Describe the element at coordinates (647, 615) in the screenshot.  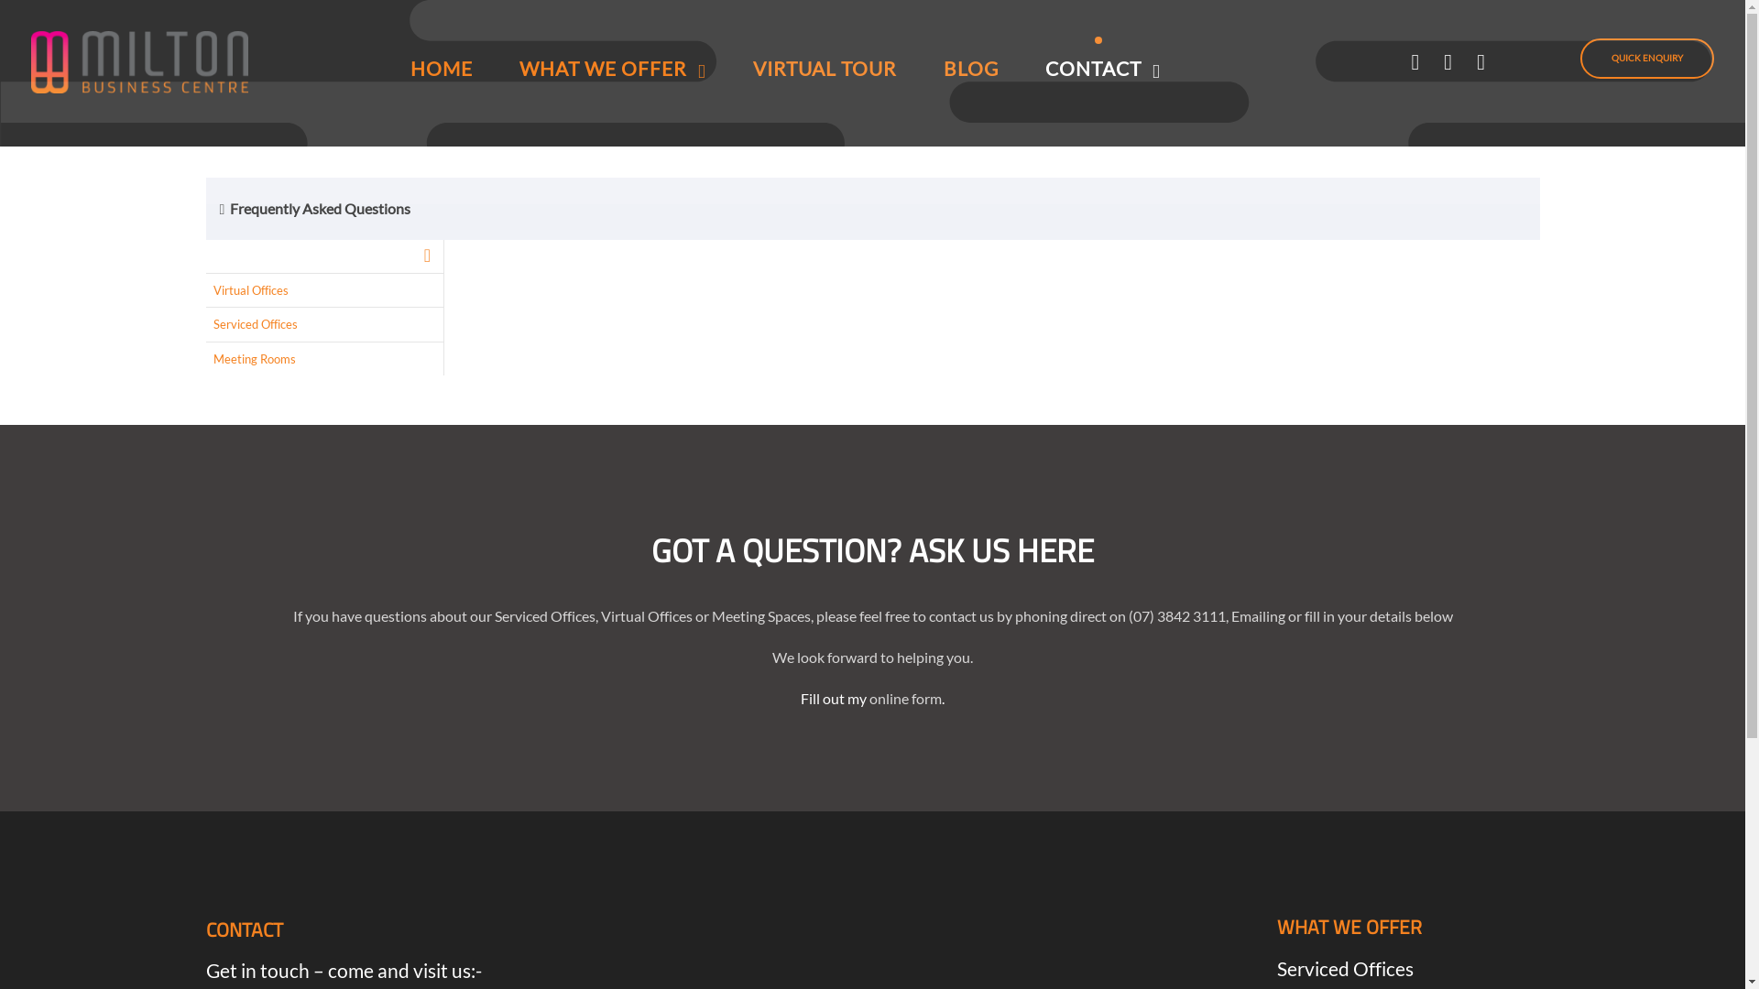
I see `Virtual Offices` at that location.